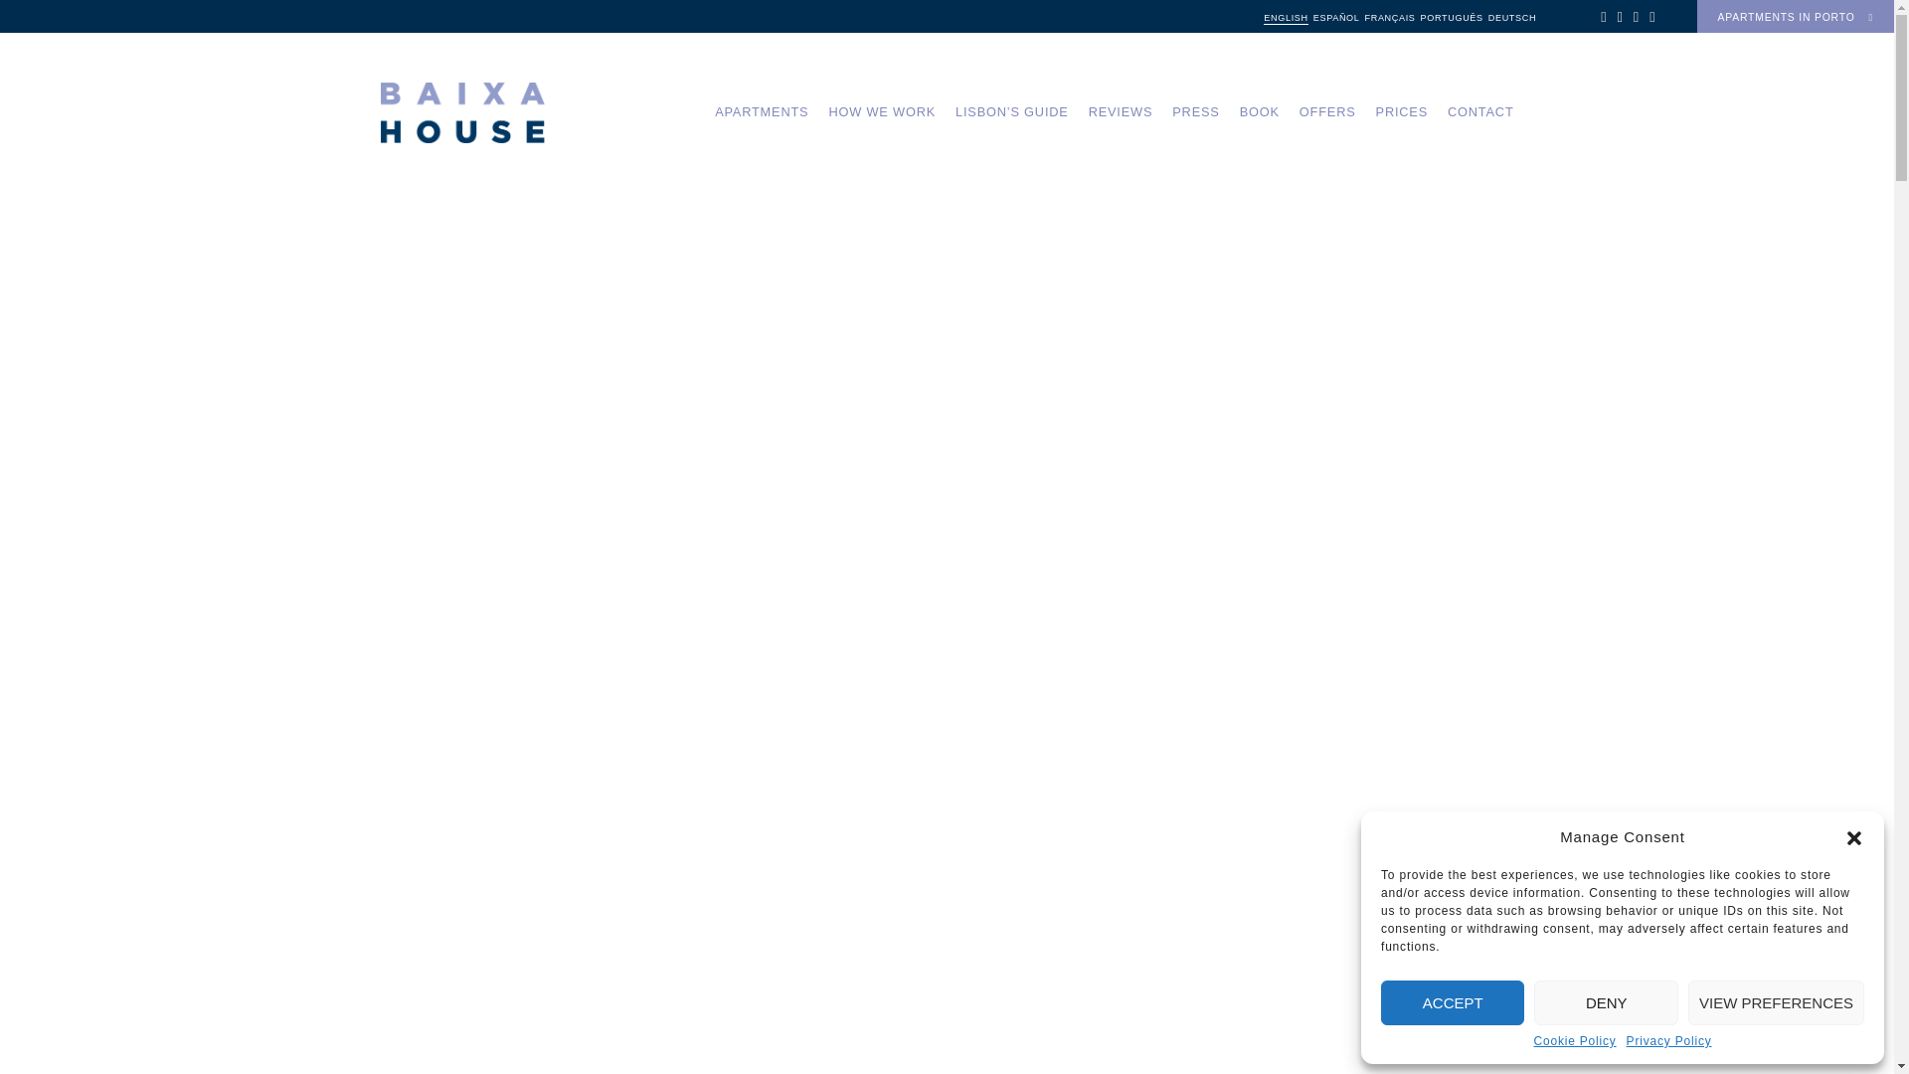  Describe the element at coordinates (1776, 1002) in the screenshot. I see `VIEW PREFERENCES` at that location.